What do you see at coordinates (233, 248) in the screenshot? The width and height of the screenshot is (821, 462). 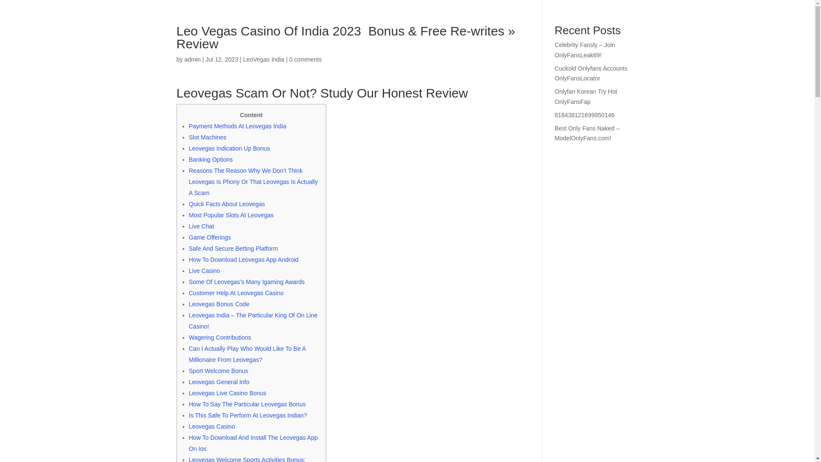 I see `Safe And Secure Betting Platform` at bounding box center [233, 248].